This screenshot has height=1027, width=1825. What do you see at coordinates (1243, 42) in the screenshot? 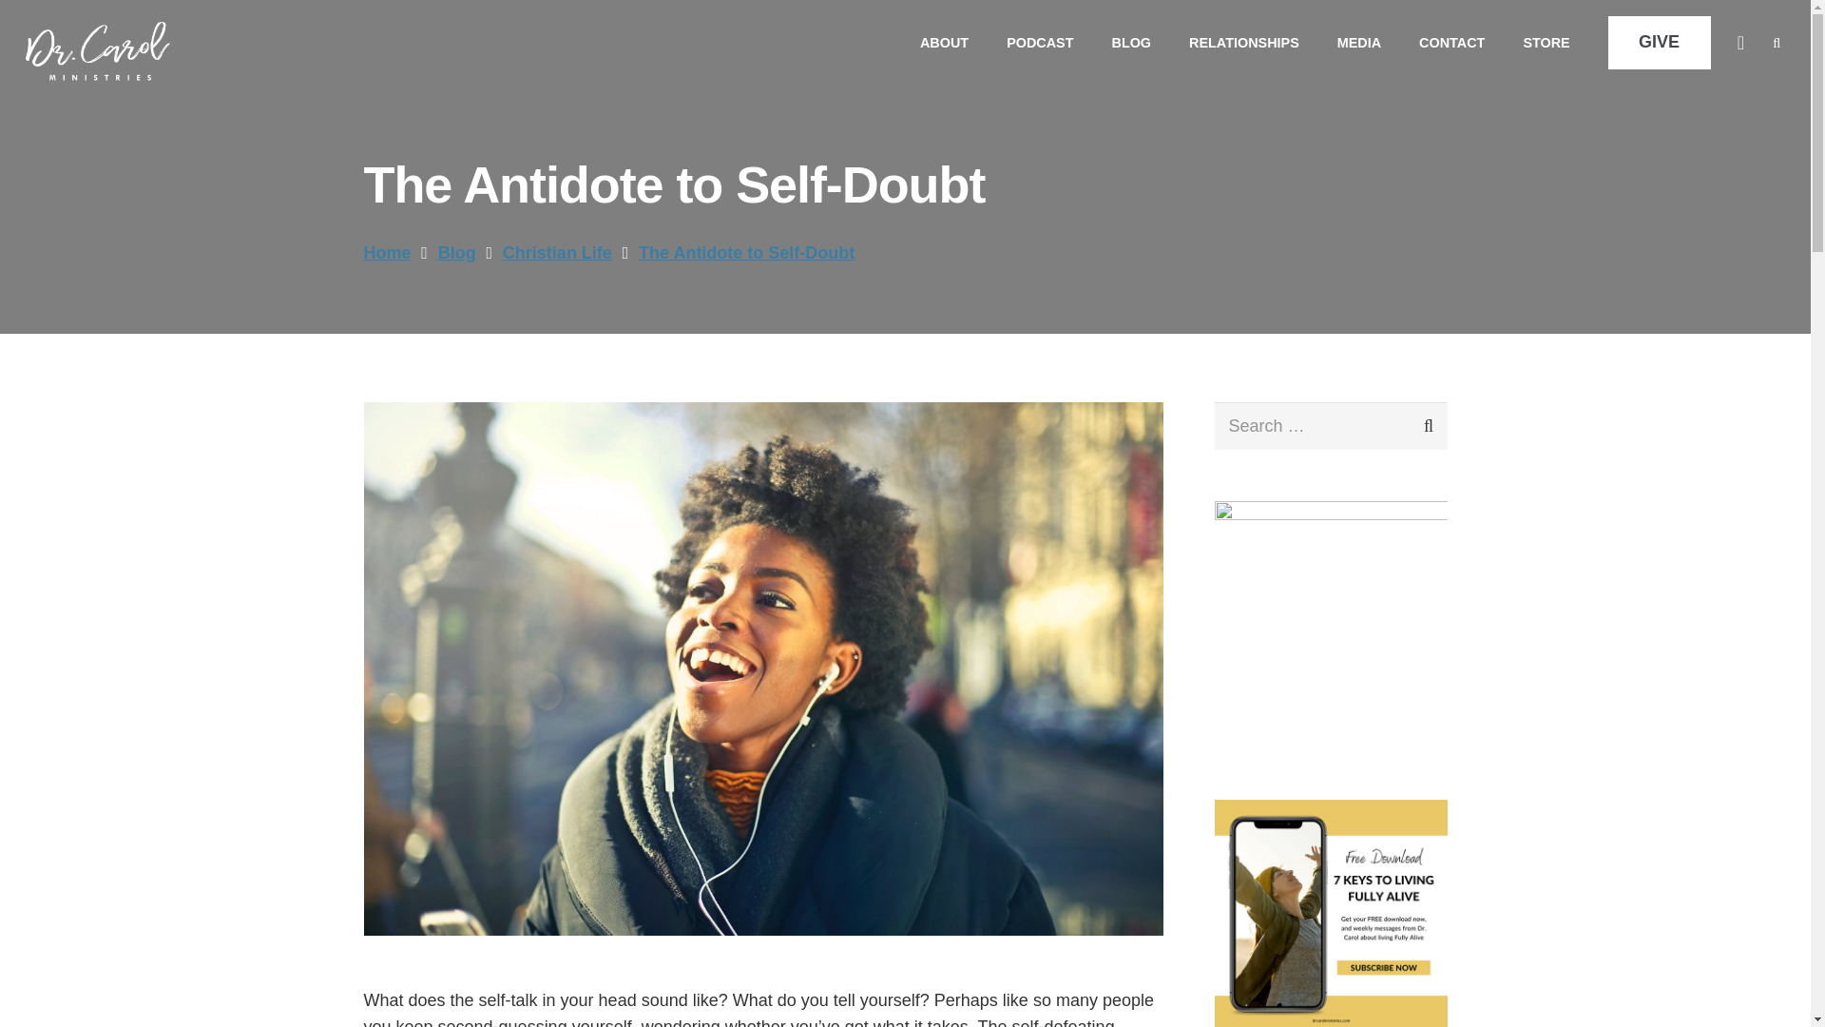
I see `RELATIONSHIPS` at bounding box center [1243, 42].